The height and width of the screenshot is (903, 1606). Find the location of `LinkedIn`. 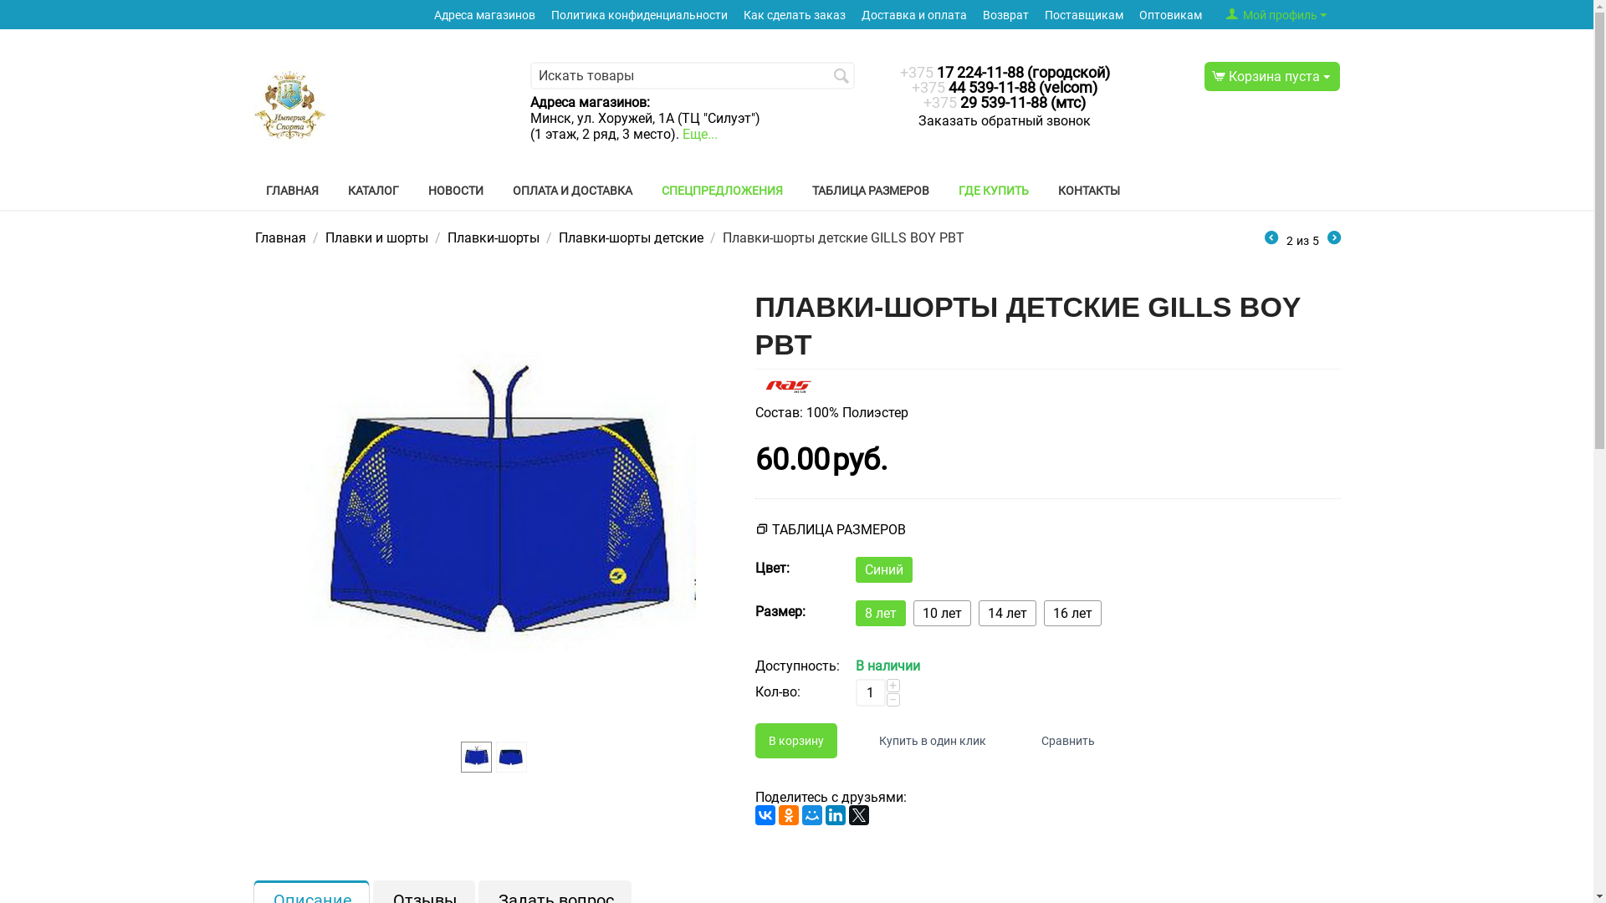

LinkedIn is located at coordinates (835, 815).